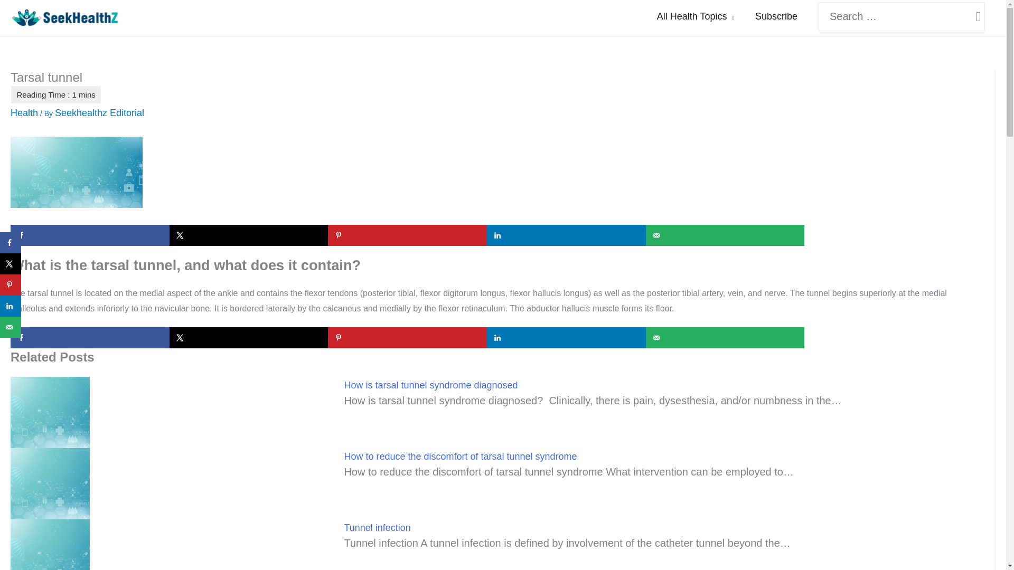  Describe the element at coordinates (430, 385) in the screenshot. I see `How is tarsal tunnel syndrome diagnosed` at that location.